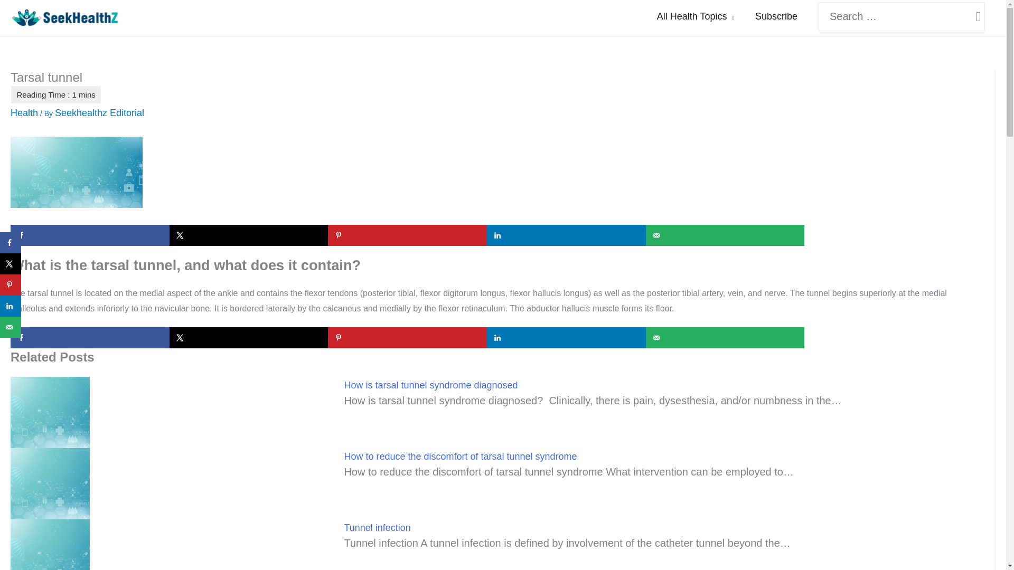  Describe the element at coordinates (430, 385) in the screenshot. I see `How is tarsal tunnel syndrome diagnosed` at that location.